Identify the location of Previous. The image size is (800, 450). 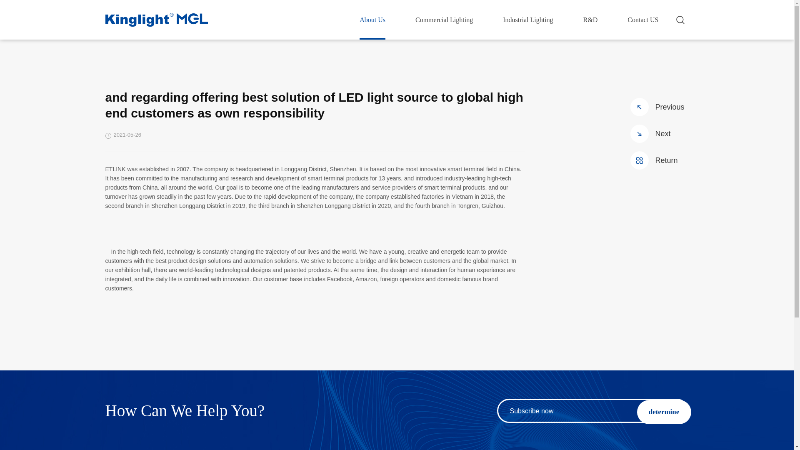
(659, 107).